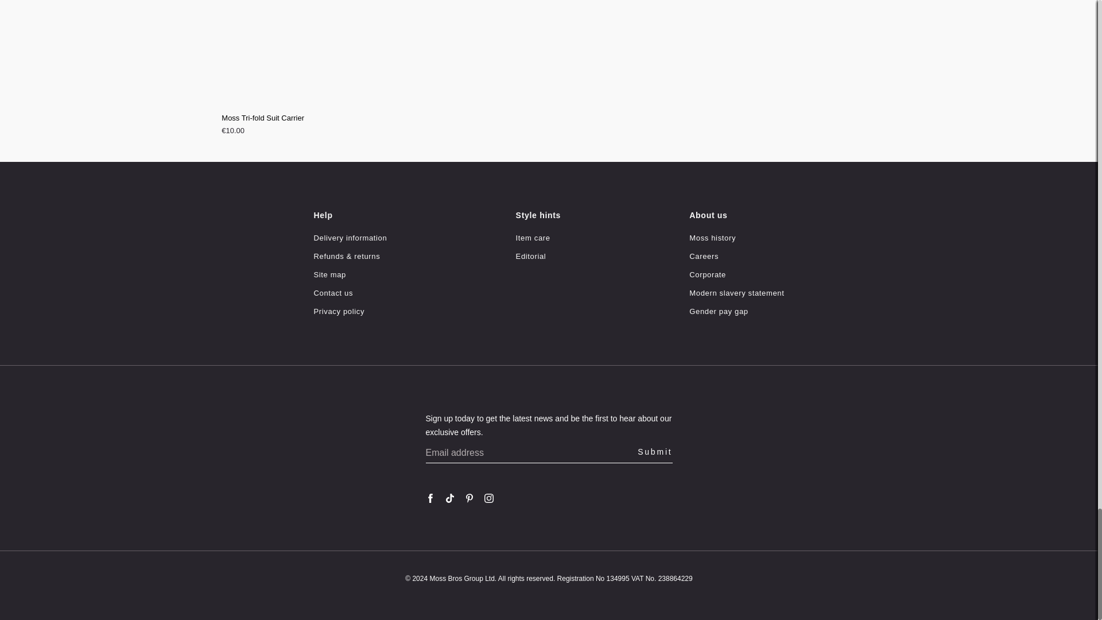 This screenshot has width=1102, height=620. What do you see at coordinates (549, 118) in the screenshot?
I see `Moss Tri-fold Suit Carrier ` at bounding box center [549, 118].